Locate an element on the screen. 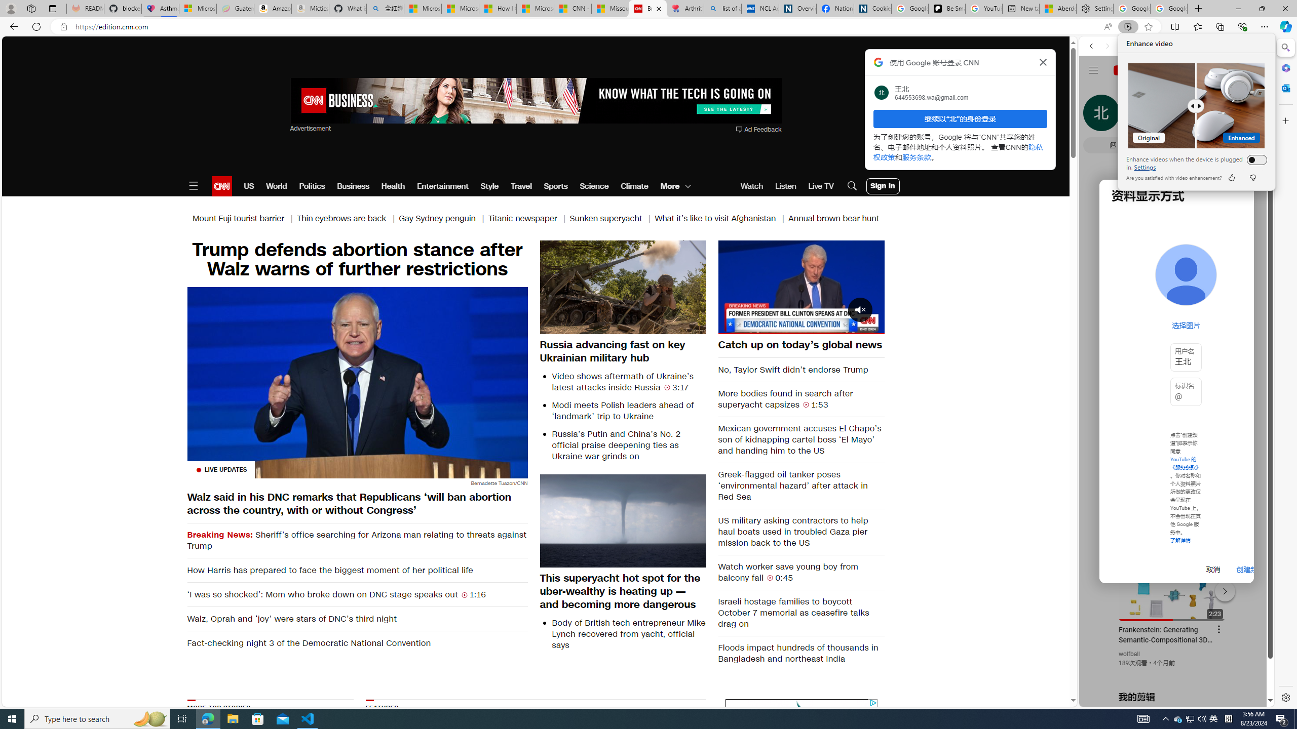 Image resolution: width=1297 pixels, height=729 pixels. AutomationID: bg2 is located at coordinates (651, 759).